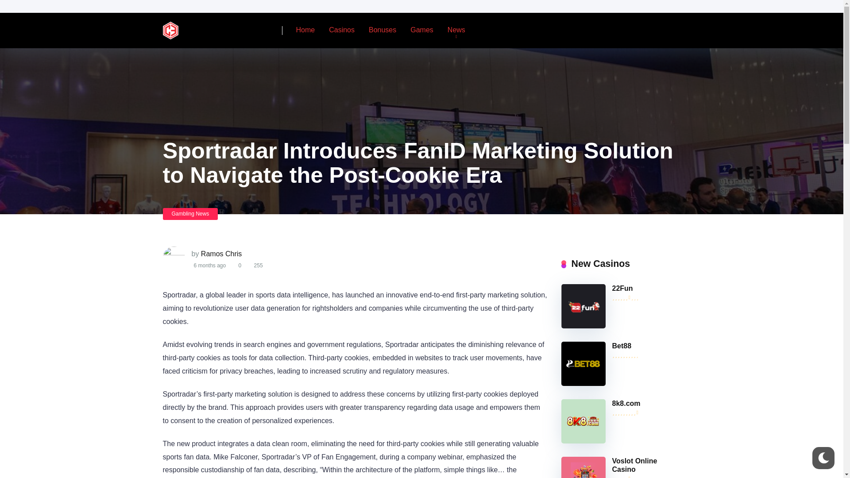 The width and height of the screenshot is (850, 478). I want to click on Casinos, so click(342, 31).